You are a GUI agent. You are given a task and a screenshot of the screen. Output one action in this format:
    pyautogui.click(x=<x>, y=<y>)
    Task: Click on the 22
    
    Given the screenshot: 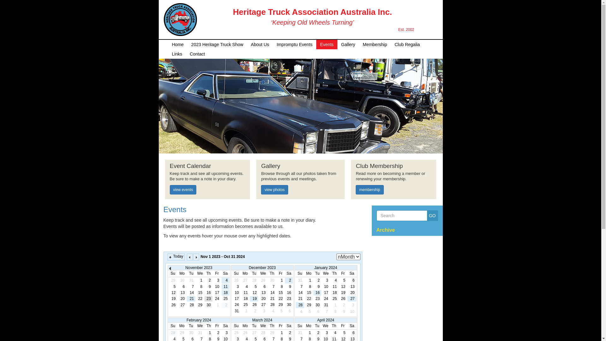 What is the action you would take?
    pyautogui.click(x=309, y=299)
    